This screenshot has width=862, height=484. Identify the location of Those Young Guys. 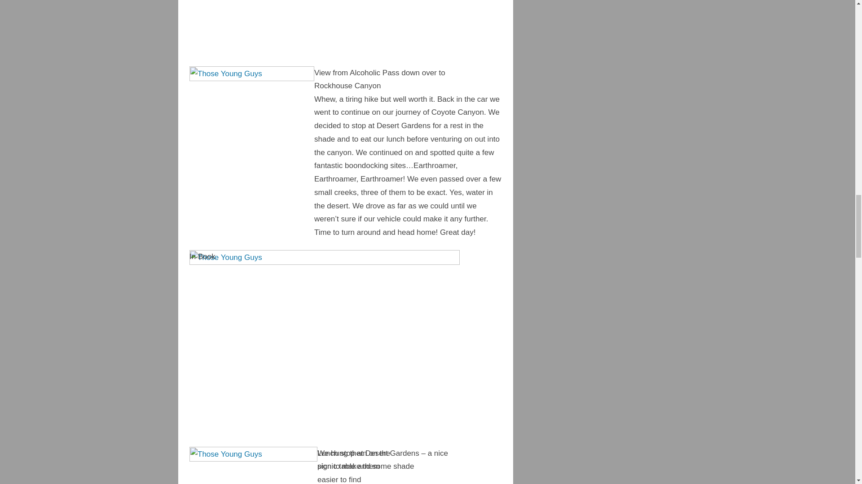
(253, 465).